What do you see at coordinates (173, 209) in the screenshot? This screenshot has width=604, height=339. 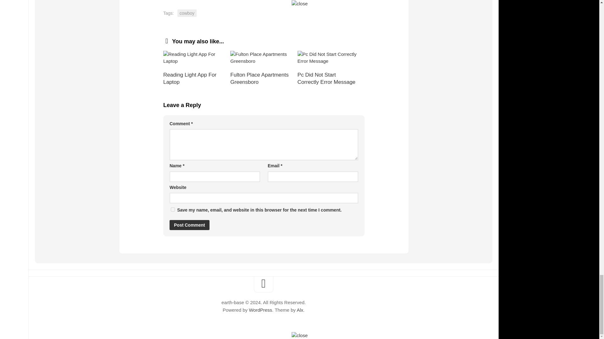 I see `yes` at bounding box center [173, 209].